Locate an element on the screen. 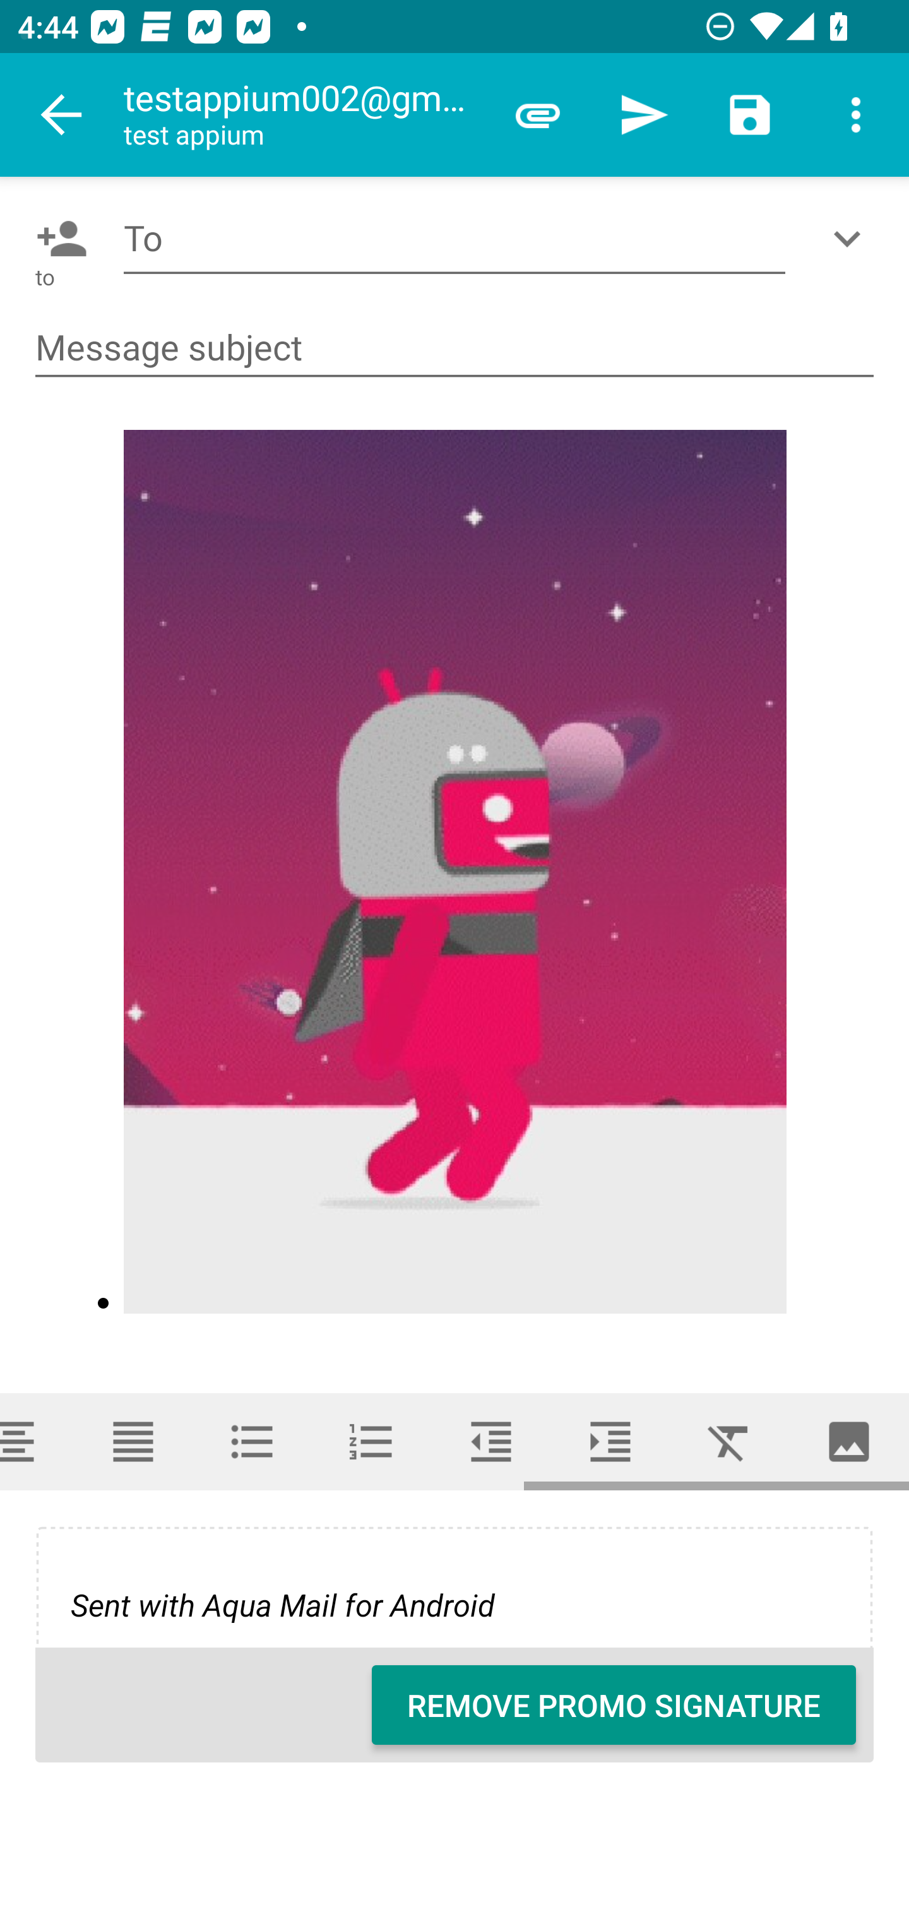 The width and height of the screenshot is (909, 1919). More options is located at coordinates (856, 115).